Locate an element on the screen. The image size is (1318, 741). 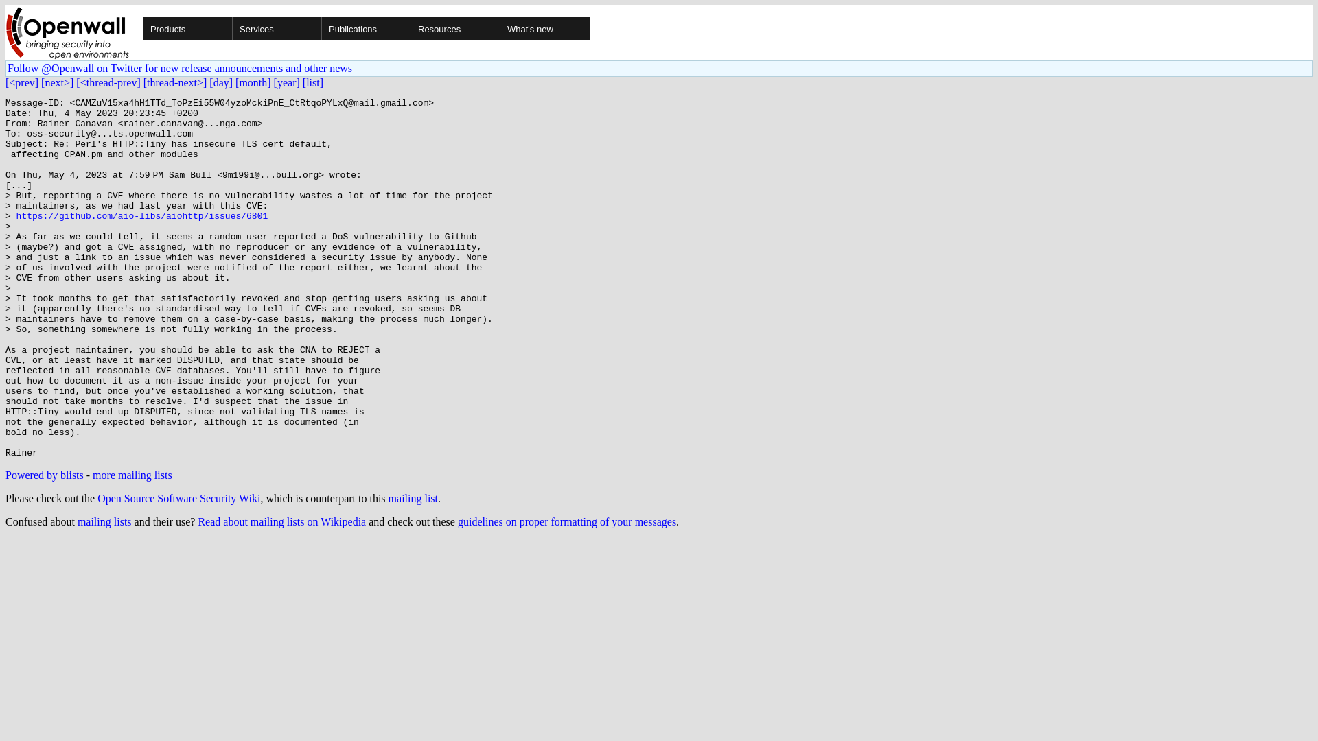
popa3d   tiny POP3 daemon is located at coordinates (165, 257).